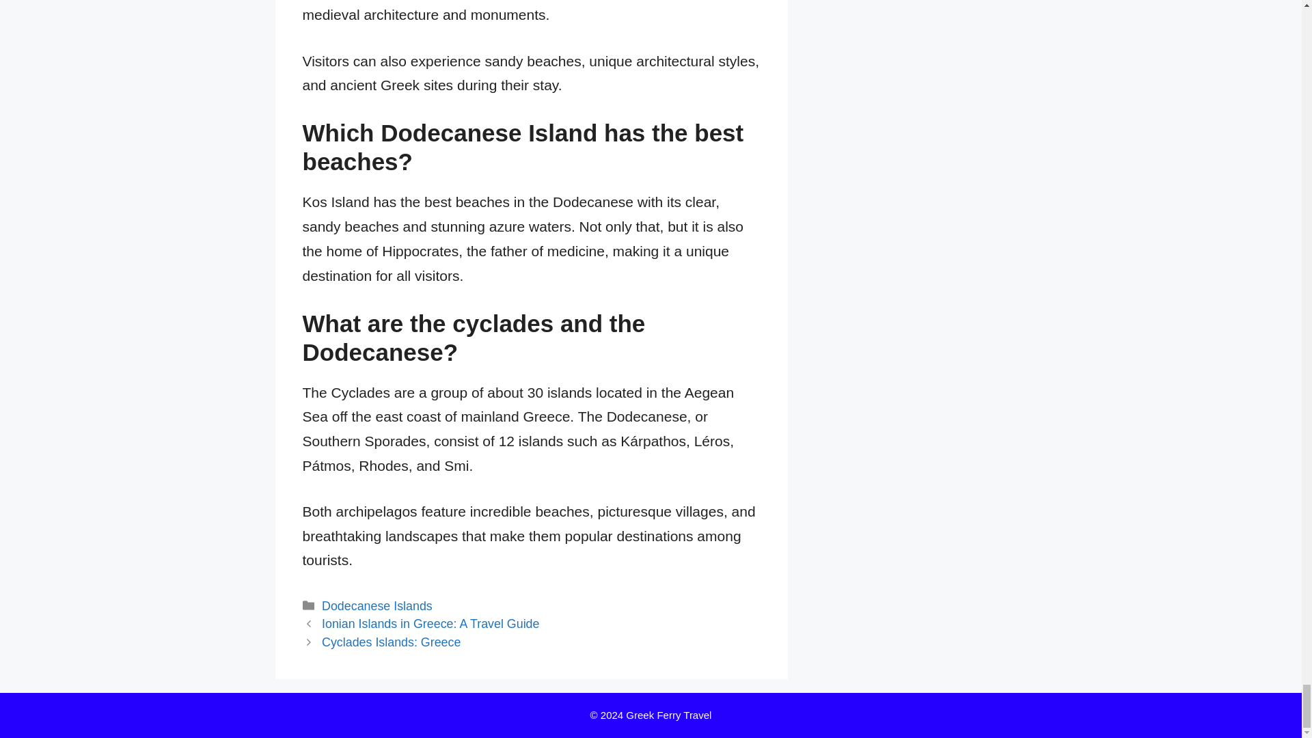  What do you see at coordinates (391, 642) in the screenshot?
I see `Cyclades Islands: Greece` at bounding box center [391, 642].